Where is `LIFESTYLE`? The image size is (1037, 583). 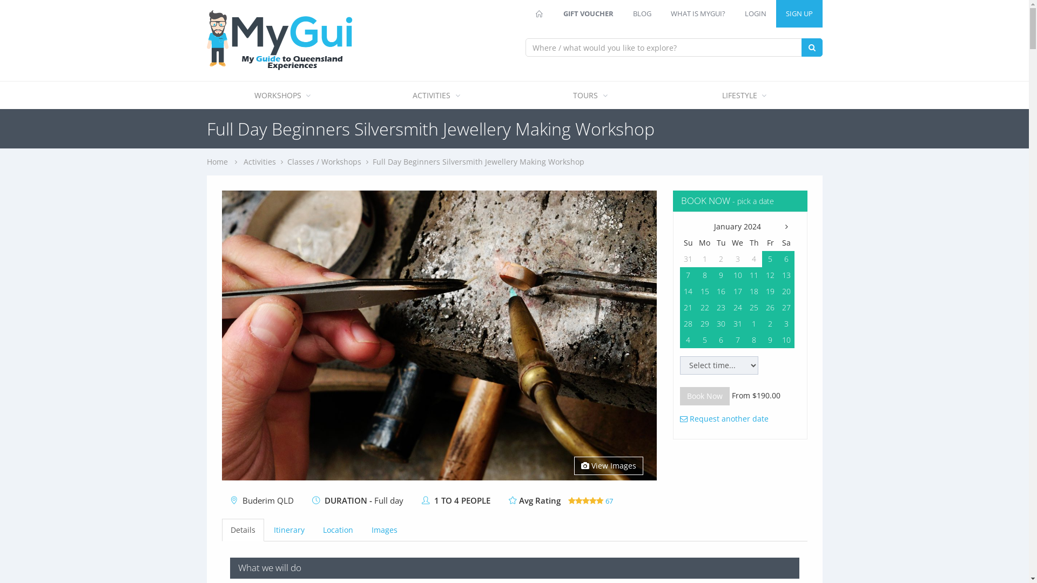
LIFESTYLE is located at coordinates (745, 95).